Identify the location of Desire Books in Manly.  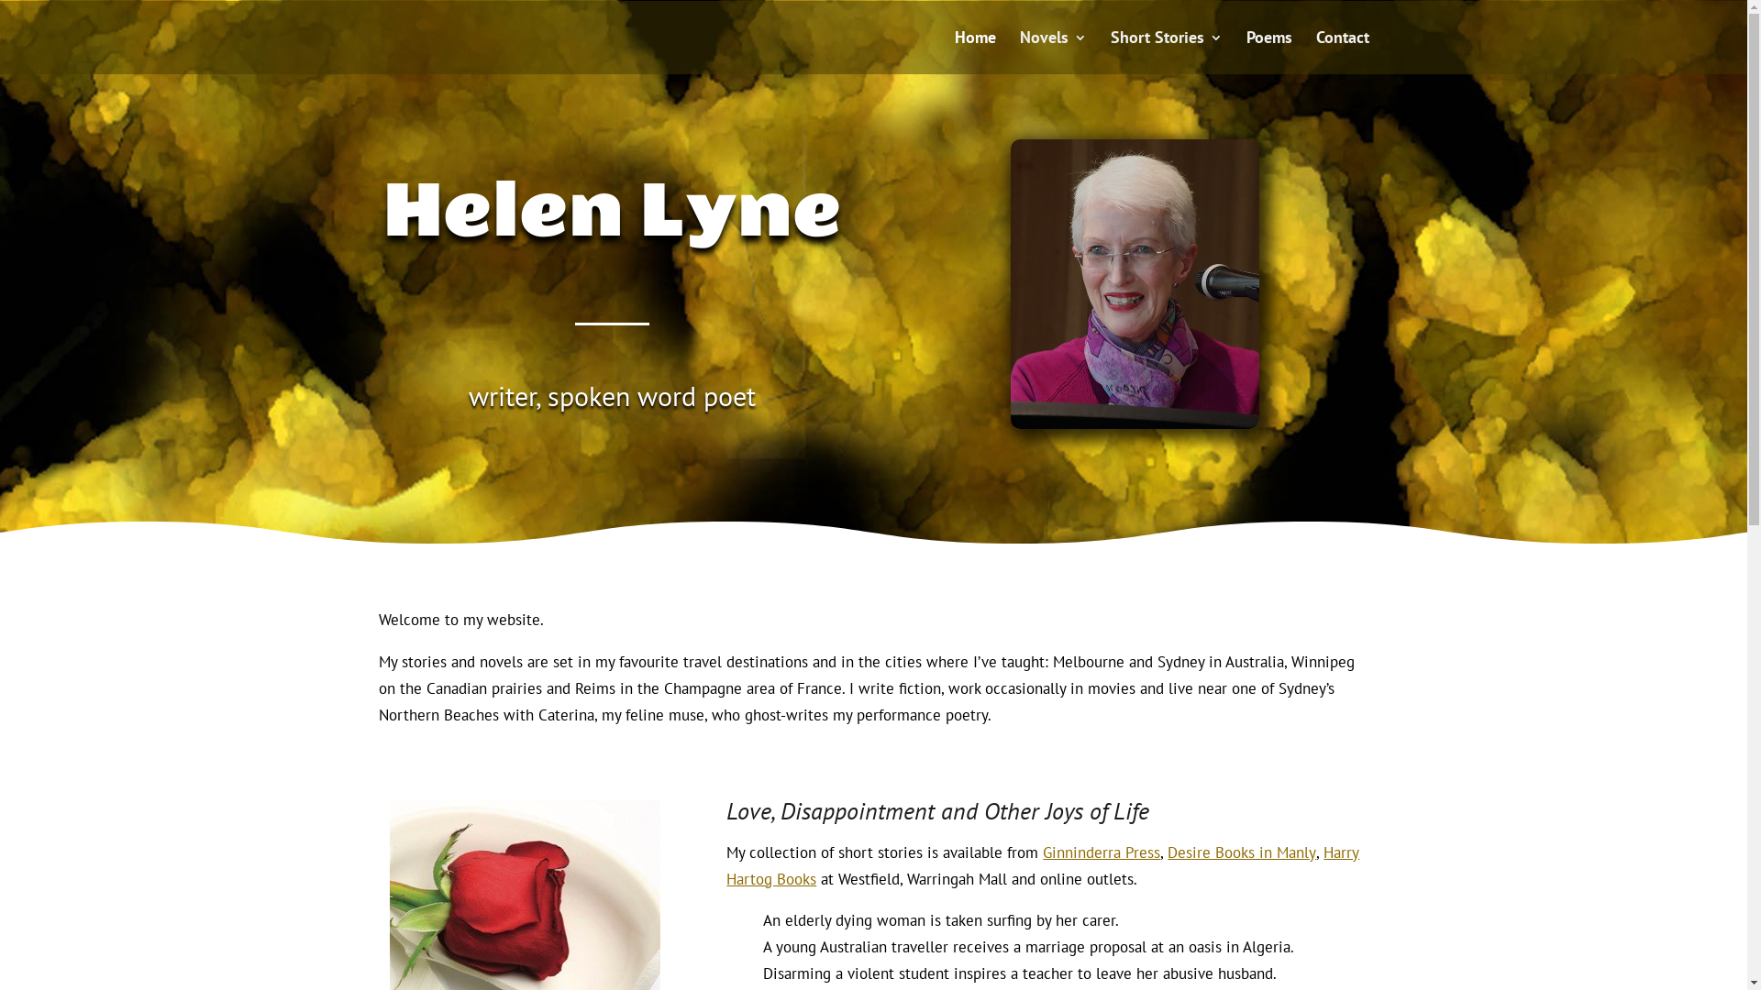
(1242, 852).